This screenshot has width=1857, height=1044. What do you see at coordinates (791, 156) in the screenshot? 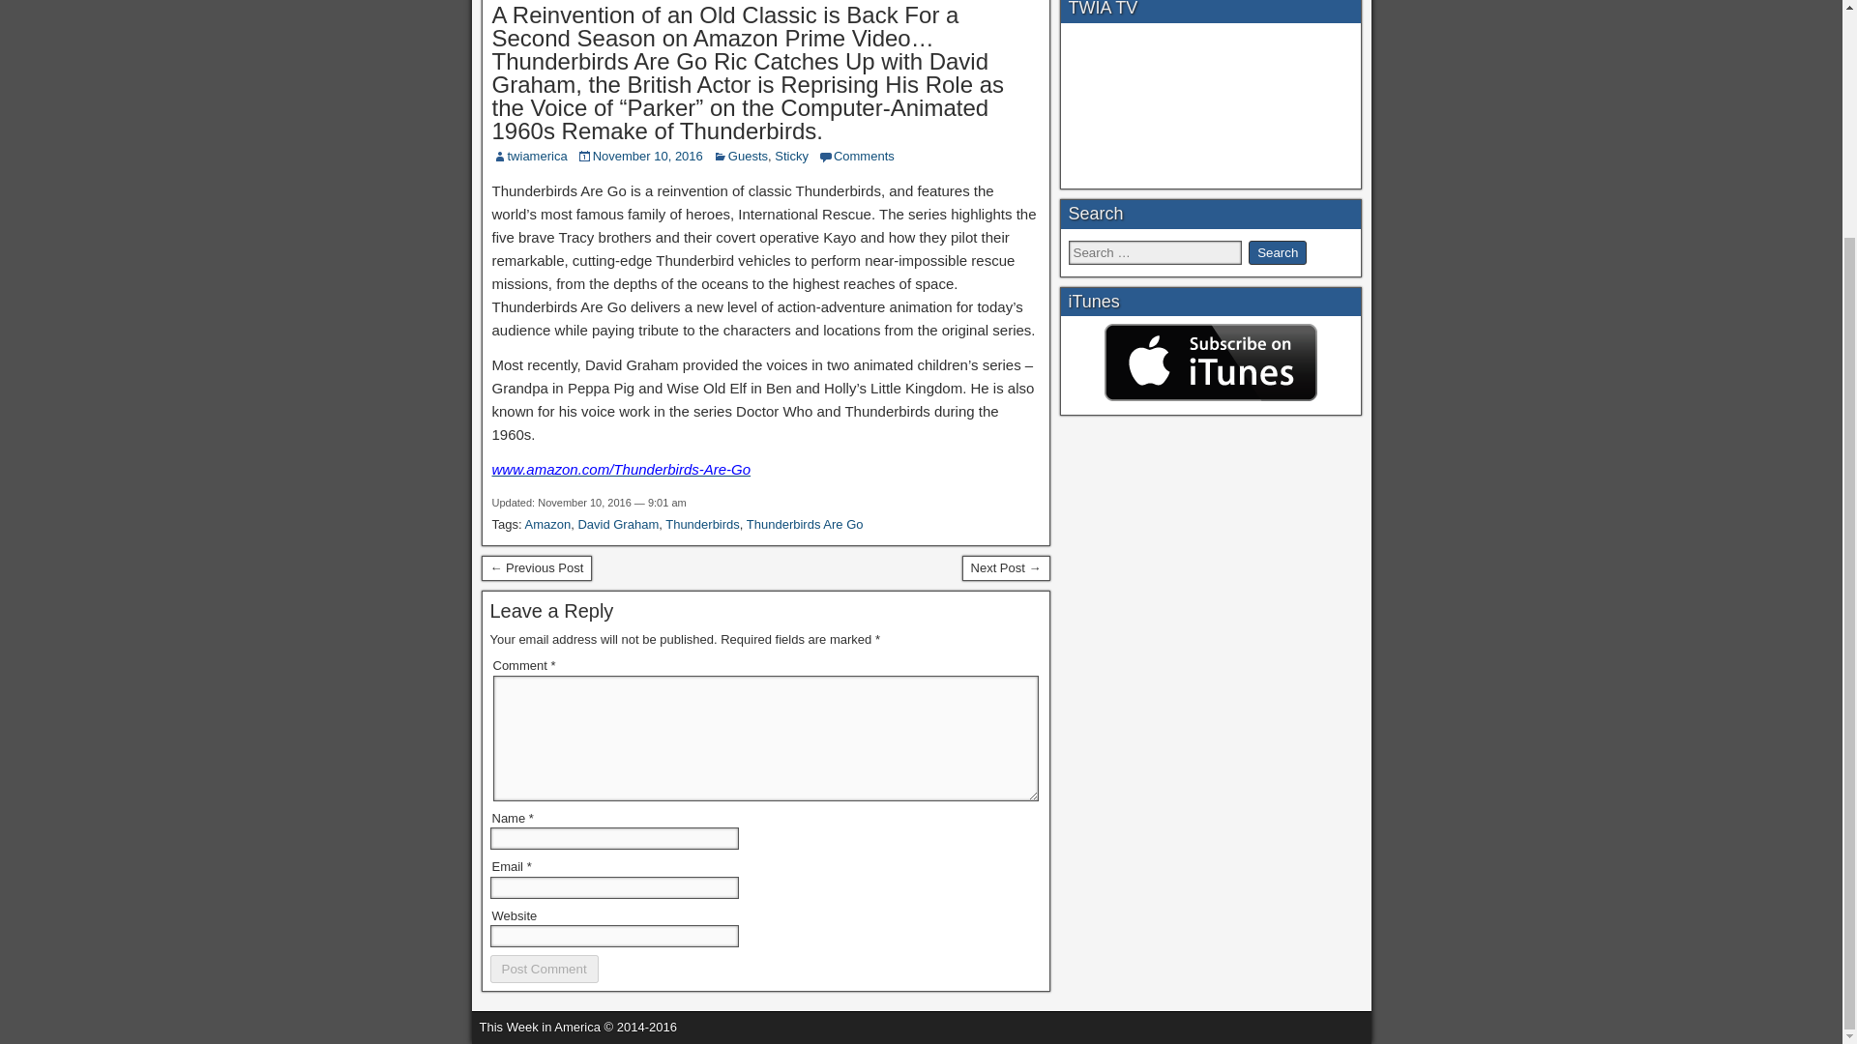
I see `Sticky` at bounding box center [791, 156].